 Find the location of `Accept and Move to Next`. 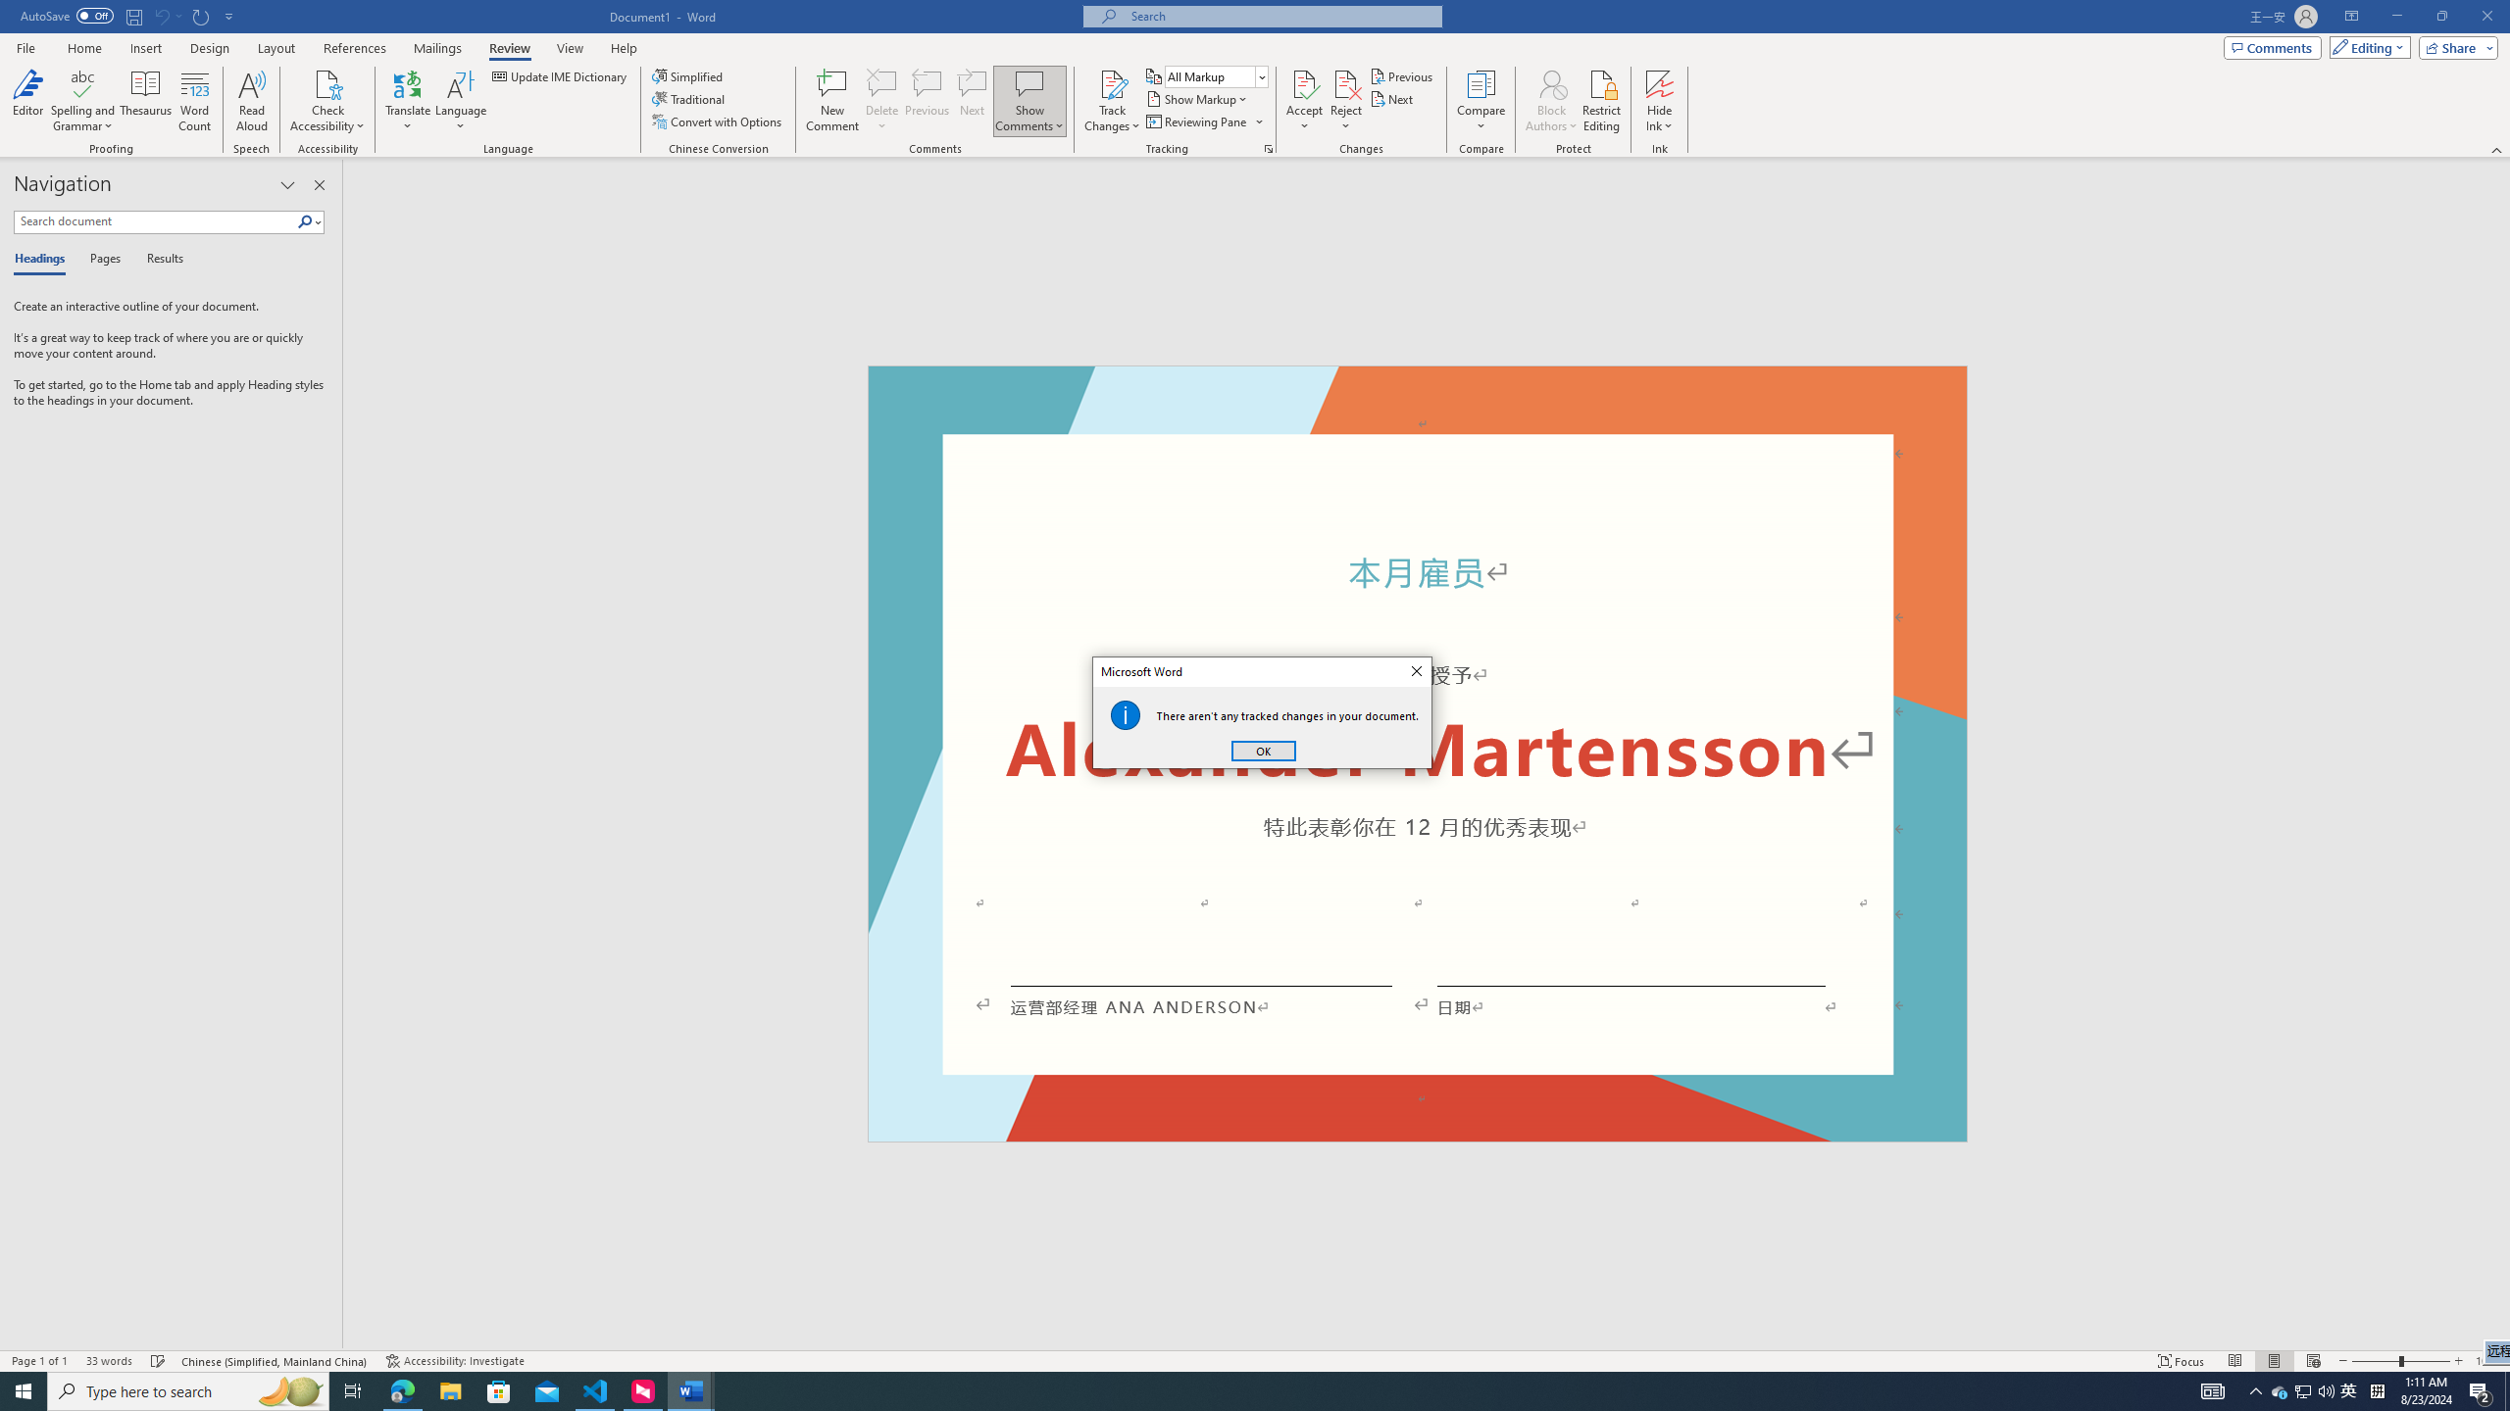

Accept and Move to Next is located at coordinates (1304, 83).